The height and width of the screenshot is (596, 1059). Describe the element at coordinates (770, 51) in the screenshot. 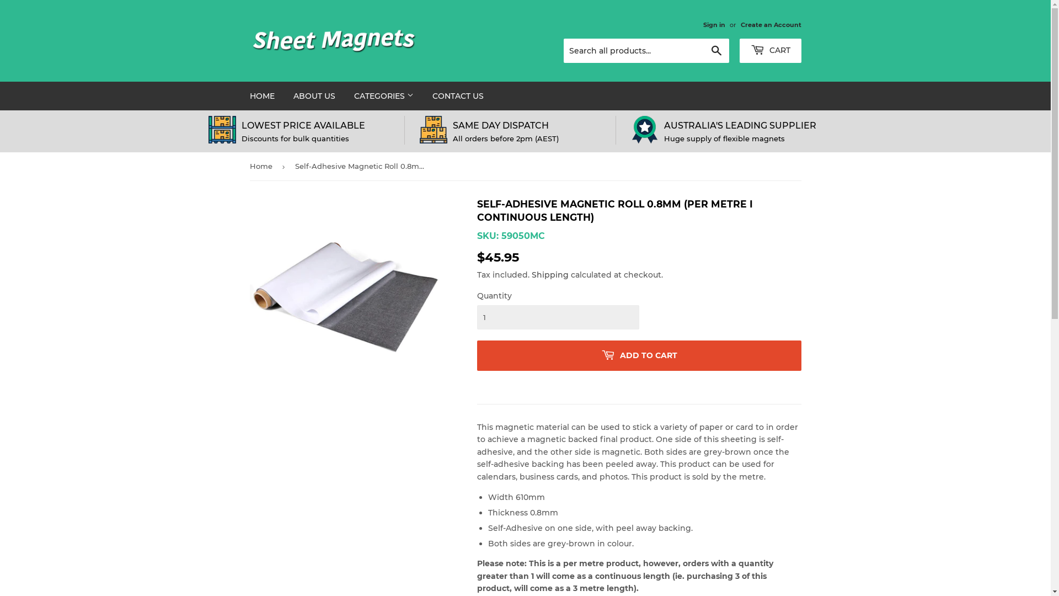

I see `CART` at that location.